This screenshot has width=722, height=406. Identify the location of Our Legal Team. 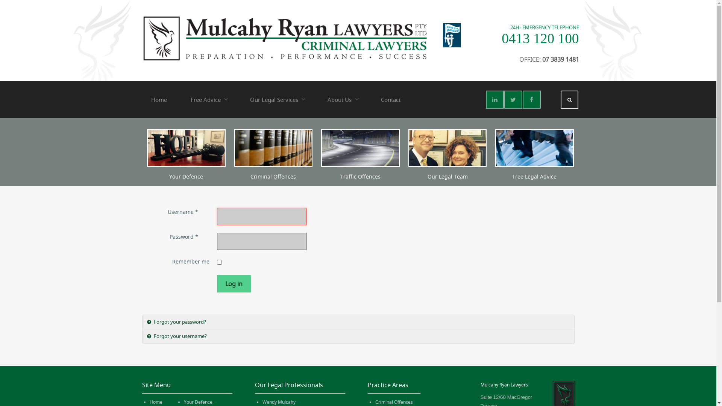
(447, 177).